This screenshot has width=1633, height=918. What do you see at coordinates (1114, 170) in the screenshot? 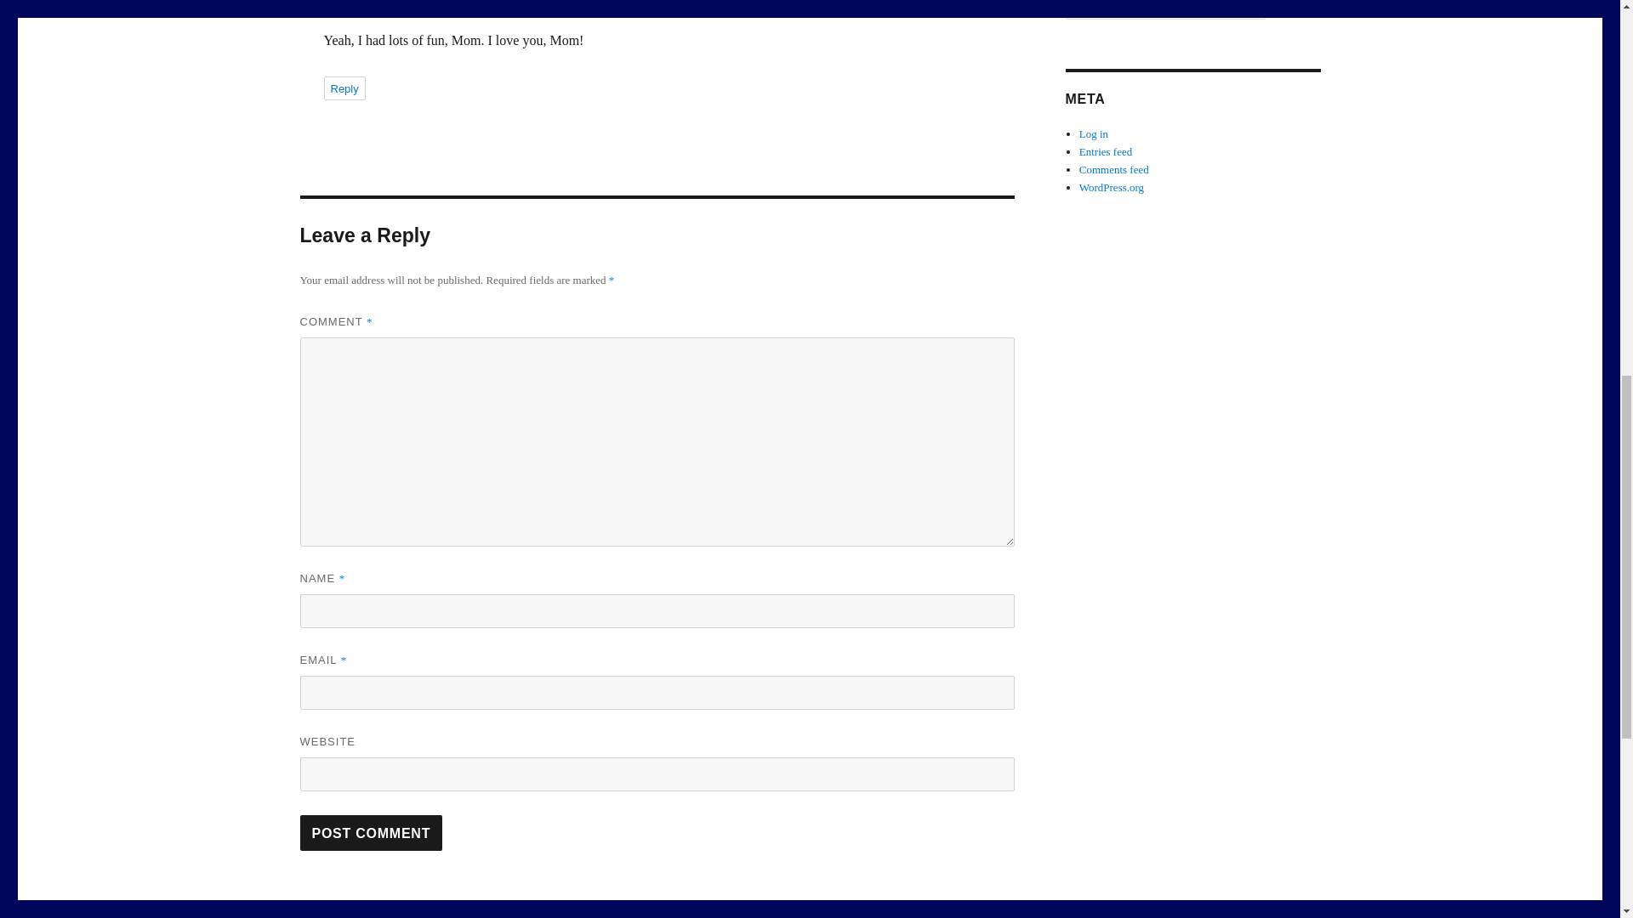
I see `Comments feed` at bounding box center [1114, 170].